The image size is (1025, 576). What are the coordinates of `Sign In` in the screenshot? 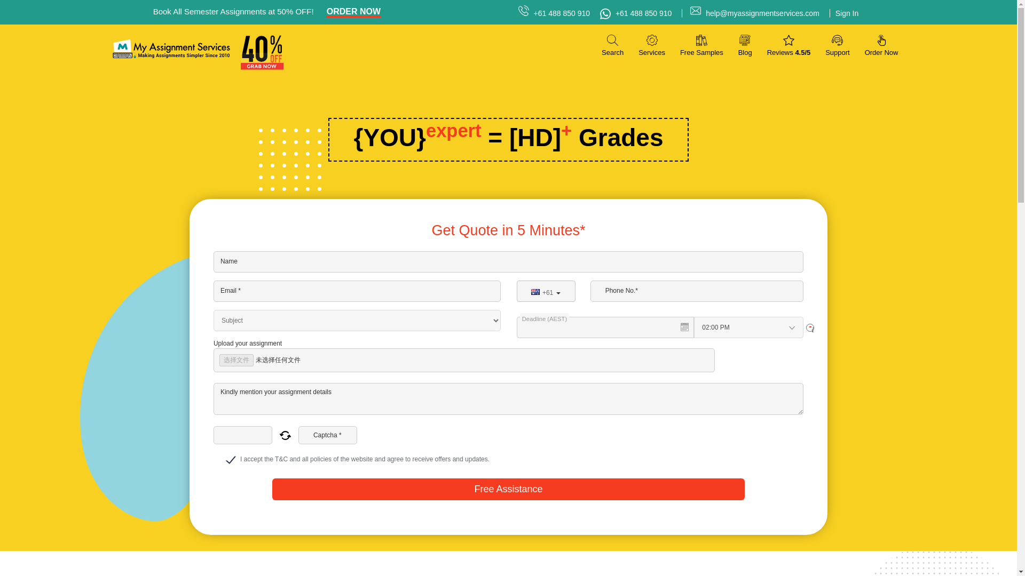 It's located at (843, 13).